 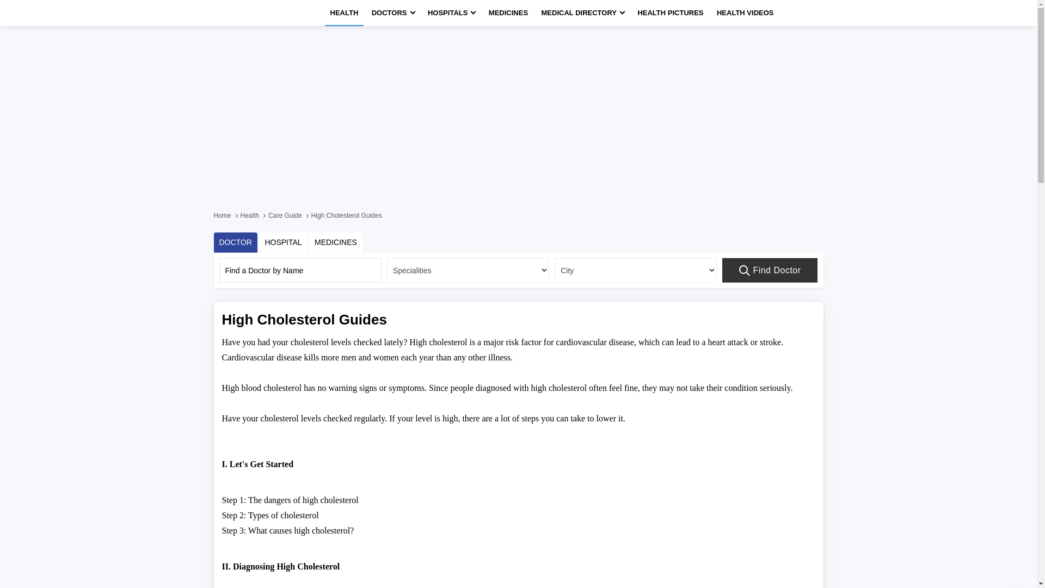 I want to click on HEALTH, so click(x=344, y=13).